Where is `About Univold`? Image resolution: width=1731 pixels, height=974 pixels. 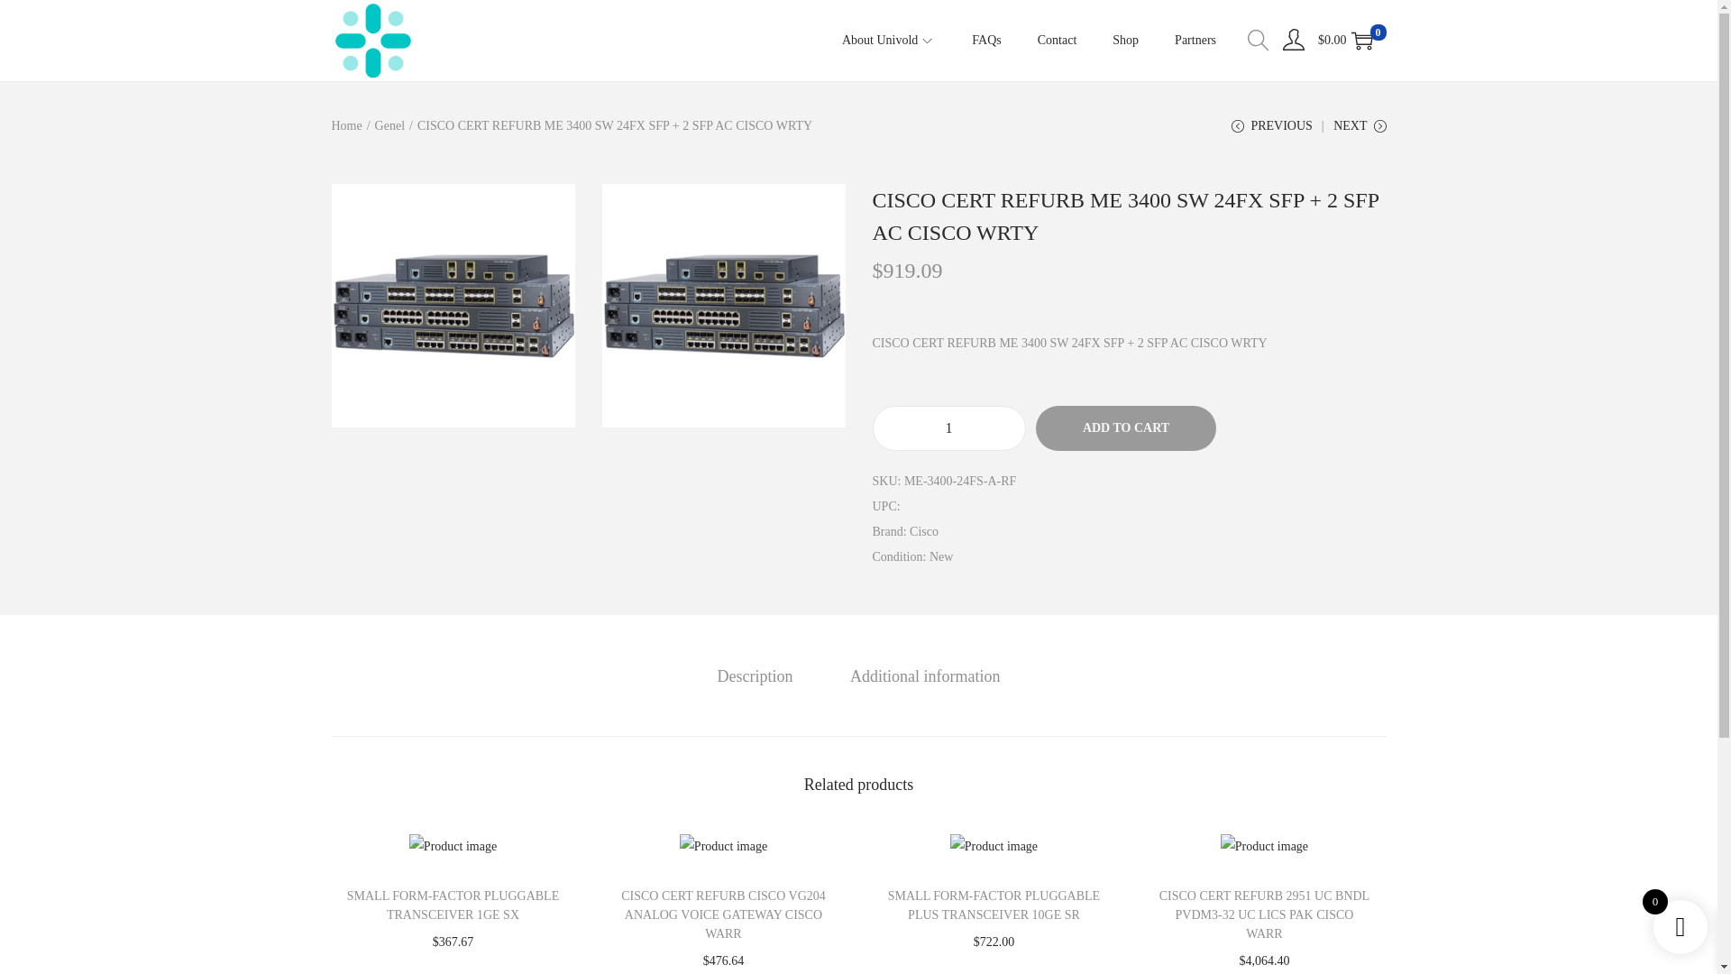
About Univold is located at coordinates (889, 40).